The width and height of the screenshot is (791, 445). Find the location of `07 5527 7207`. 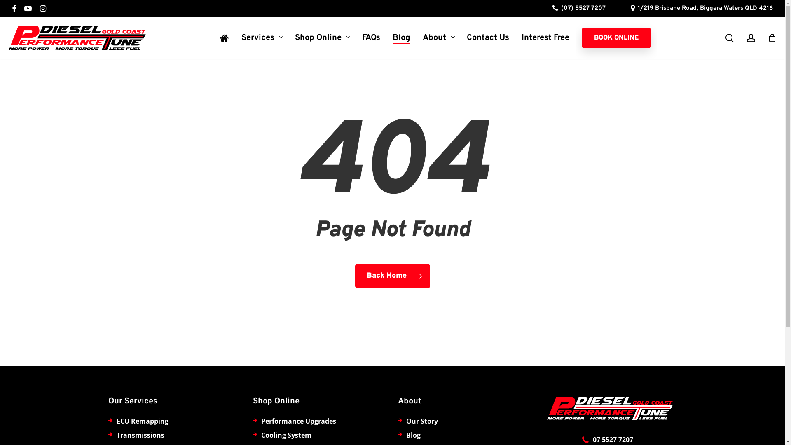

07 5527 7207 is located at coordinates (613, 440).